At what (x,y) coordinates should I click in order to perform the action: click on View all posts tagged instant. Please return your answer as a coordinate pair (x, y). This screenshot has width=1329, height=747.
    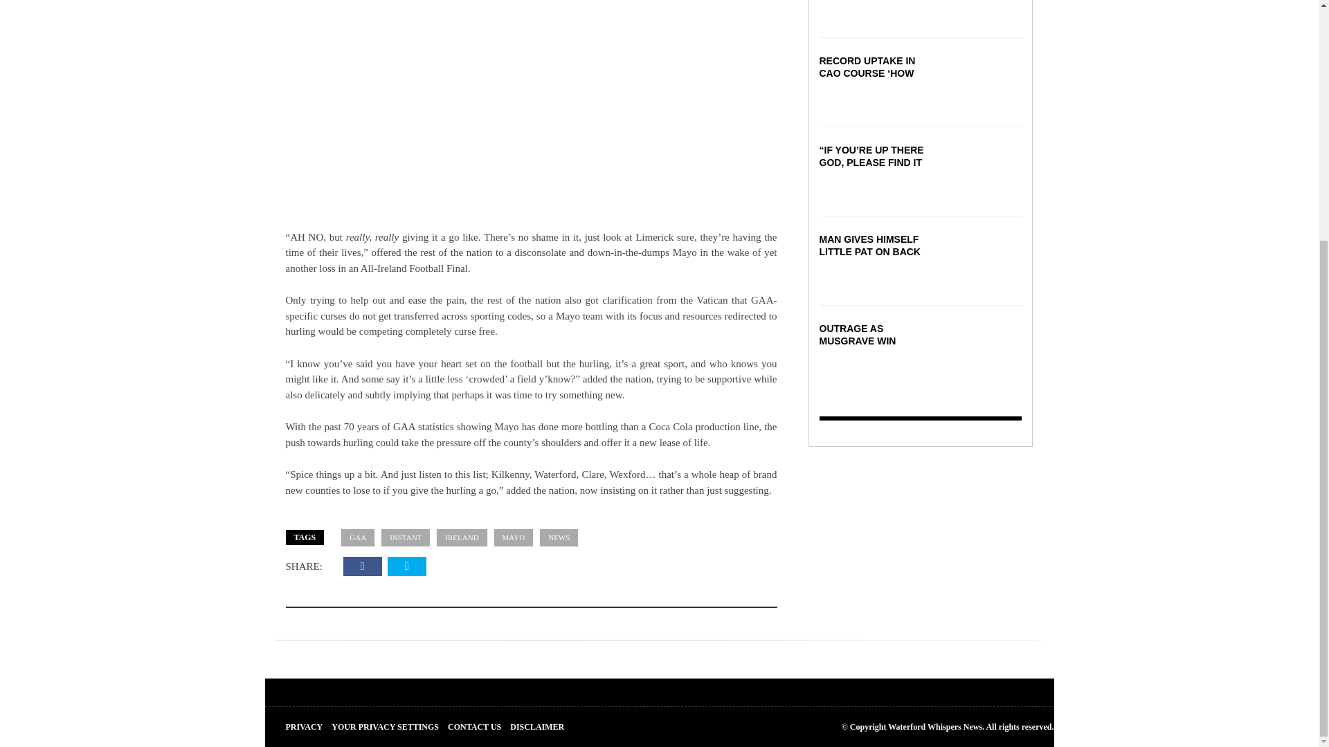
    Looking at the image, I should click on (406, 537).